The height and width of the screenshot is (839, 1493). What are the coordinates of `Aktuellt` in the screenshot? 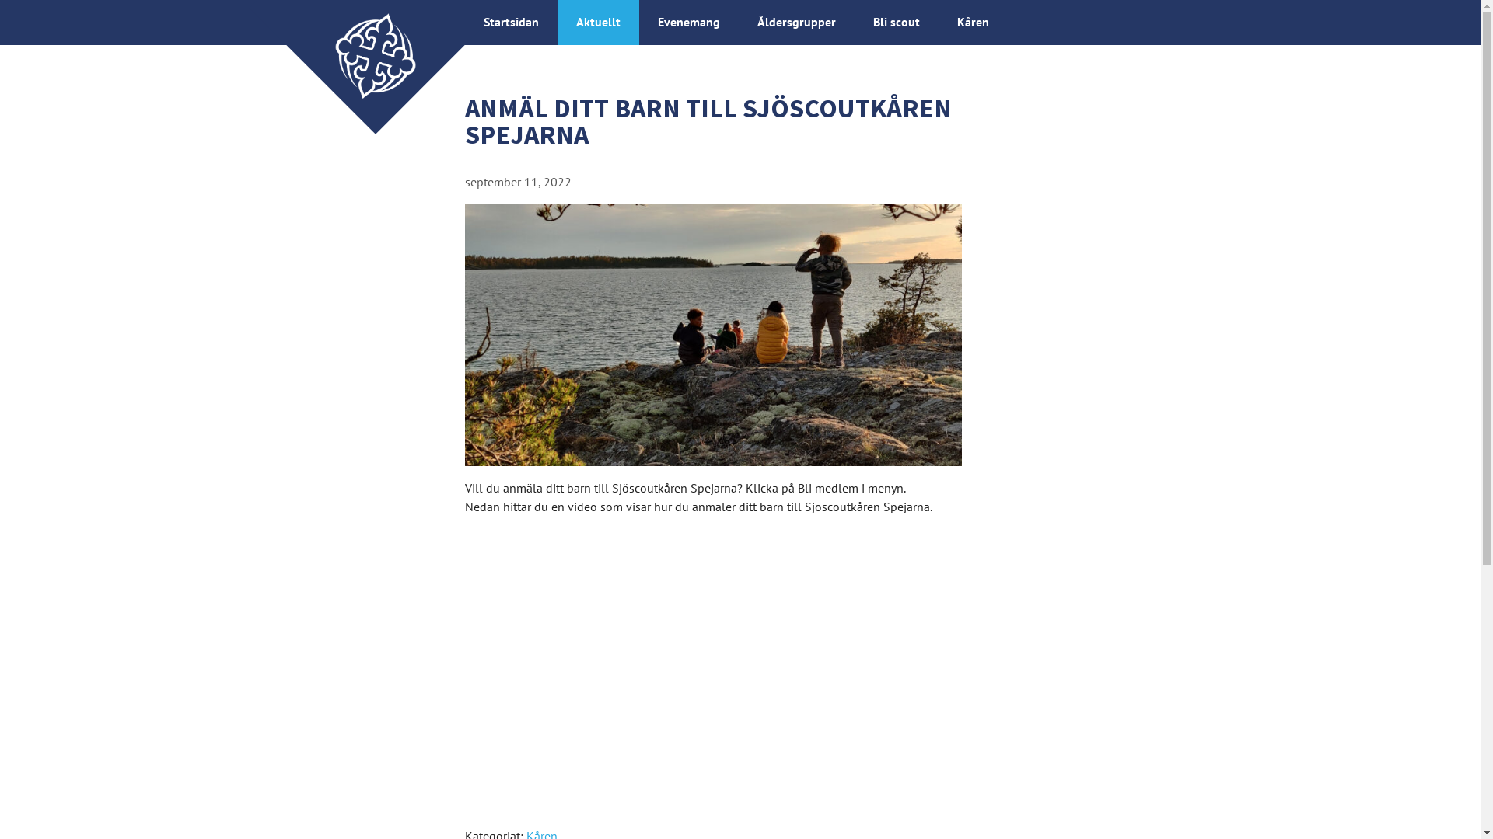 It's located at (597, 22).